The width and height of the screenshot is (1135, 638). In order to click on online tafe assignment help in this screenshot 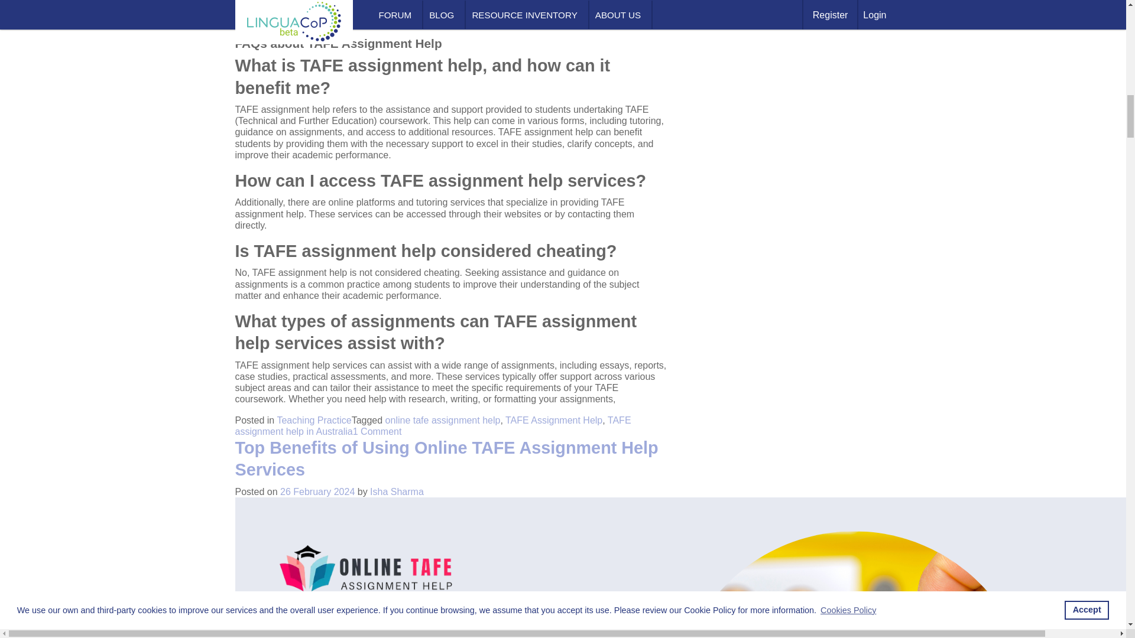, I will do `click(443, 421)`.